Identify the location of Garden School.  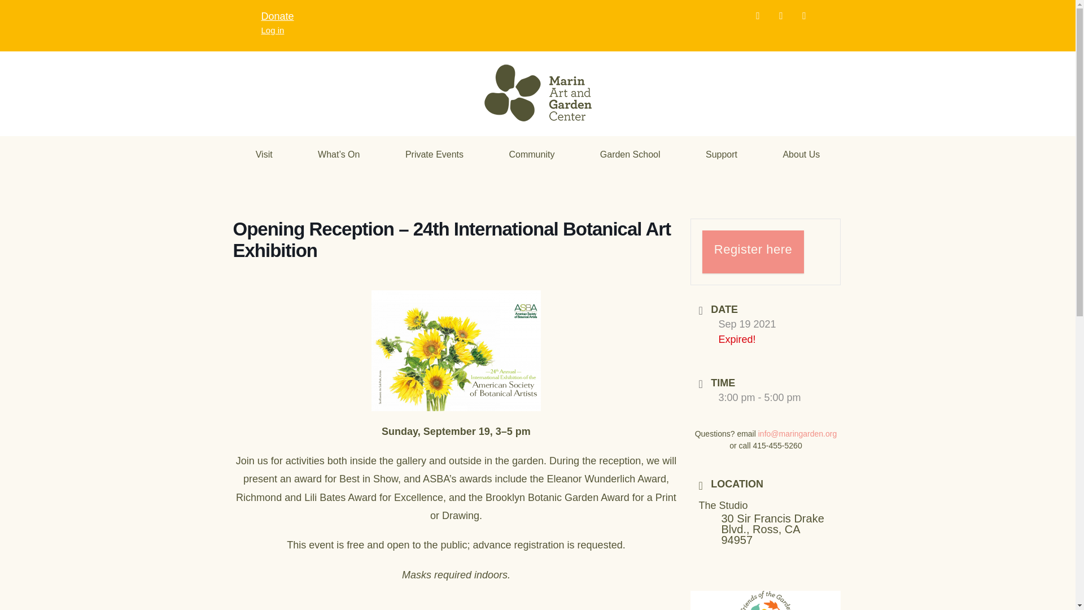
(630, 155).